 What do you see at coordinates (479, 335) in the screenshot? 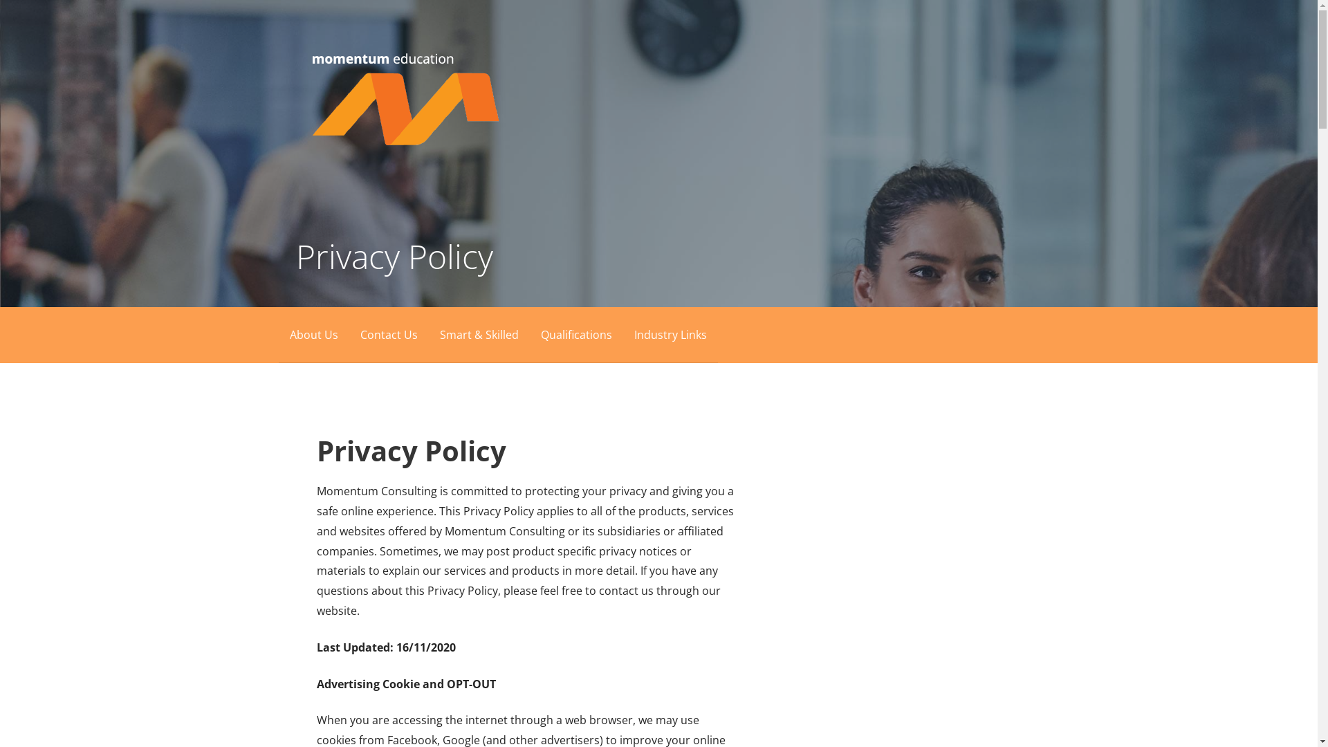
I see `Smart & Skilled` at bounding box center [479, 335].